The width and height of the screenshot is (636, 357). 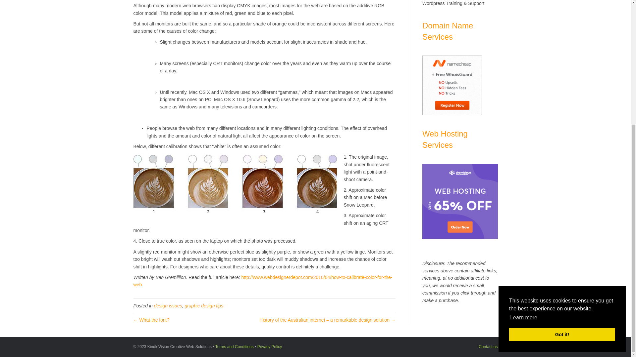 I want to click on real-white, so click(x=235, y=184).